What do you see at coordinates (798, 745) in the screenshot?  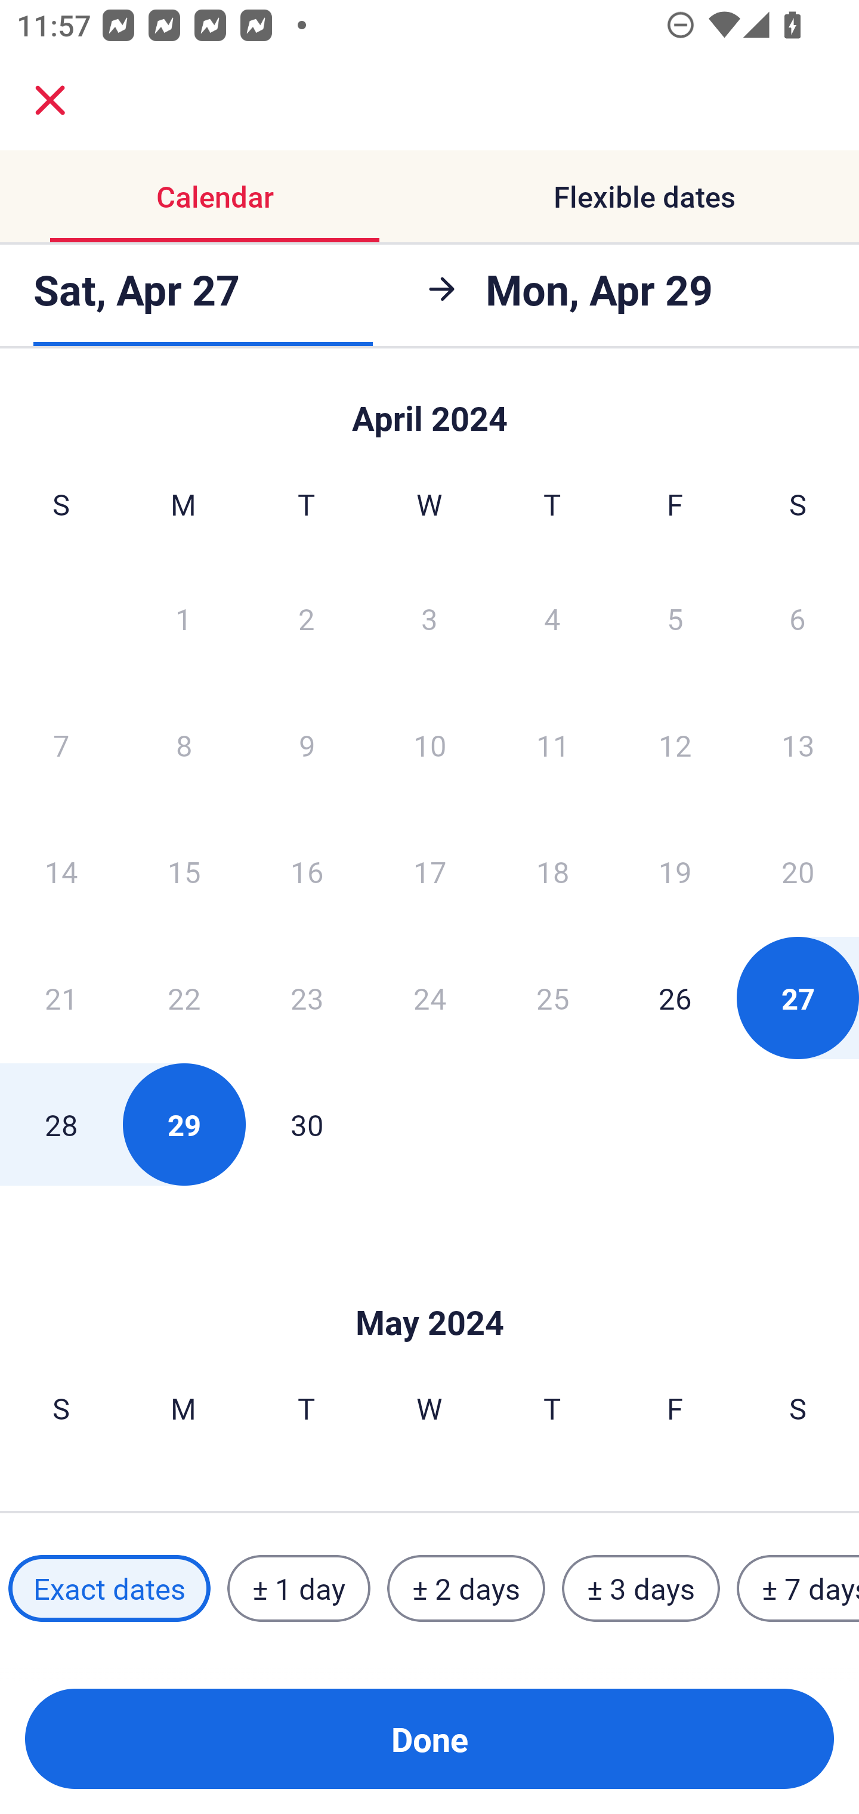 I see `13 Saturday, April 13, 2024` at bounding box center [798, 745].